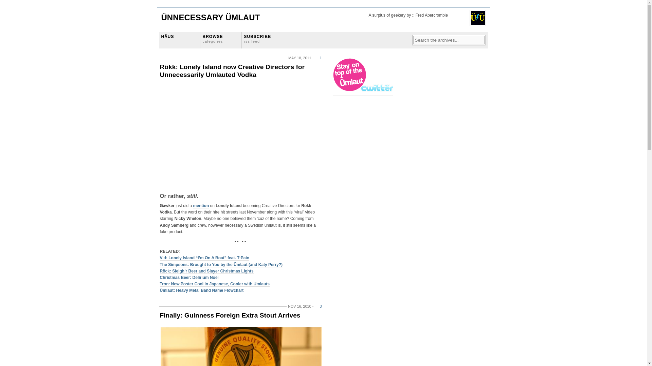 The height and width of the screenshot is (366, 652). Describe the element at coordinates (262, 40) in the screenshot. I see `mention` at that location.